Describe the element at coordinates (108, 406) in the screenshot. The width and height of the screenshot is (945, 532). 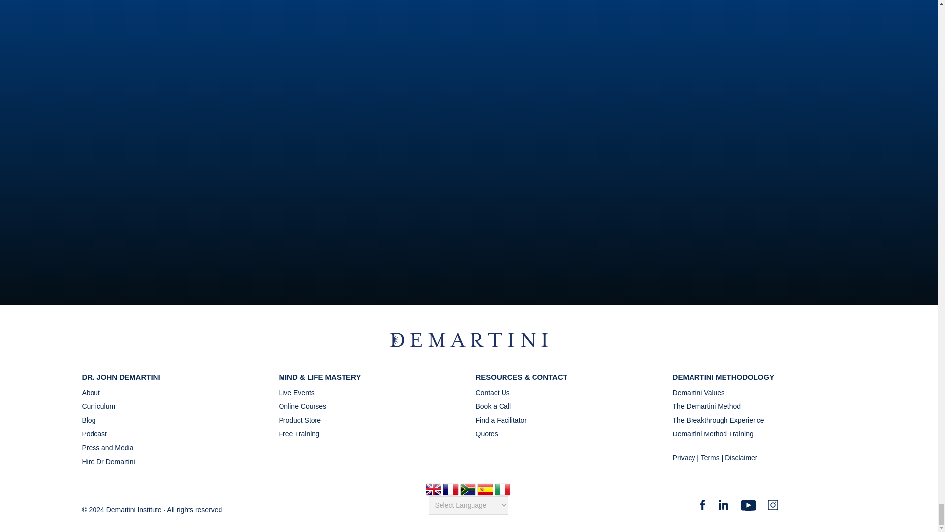
I see `Curriculum` at that location.